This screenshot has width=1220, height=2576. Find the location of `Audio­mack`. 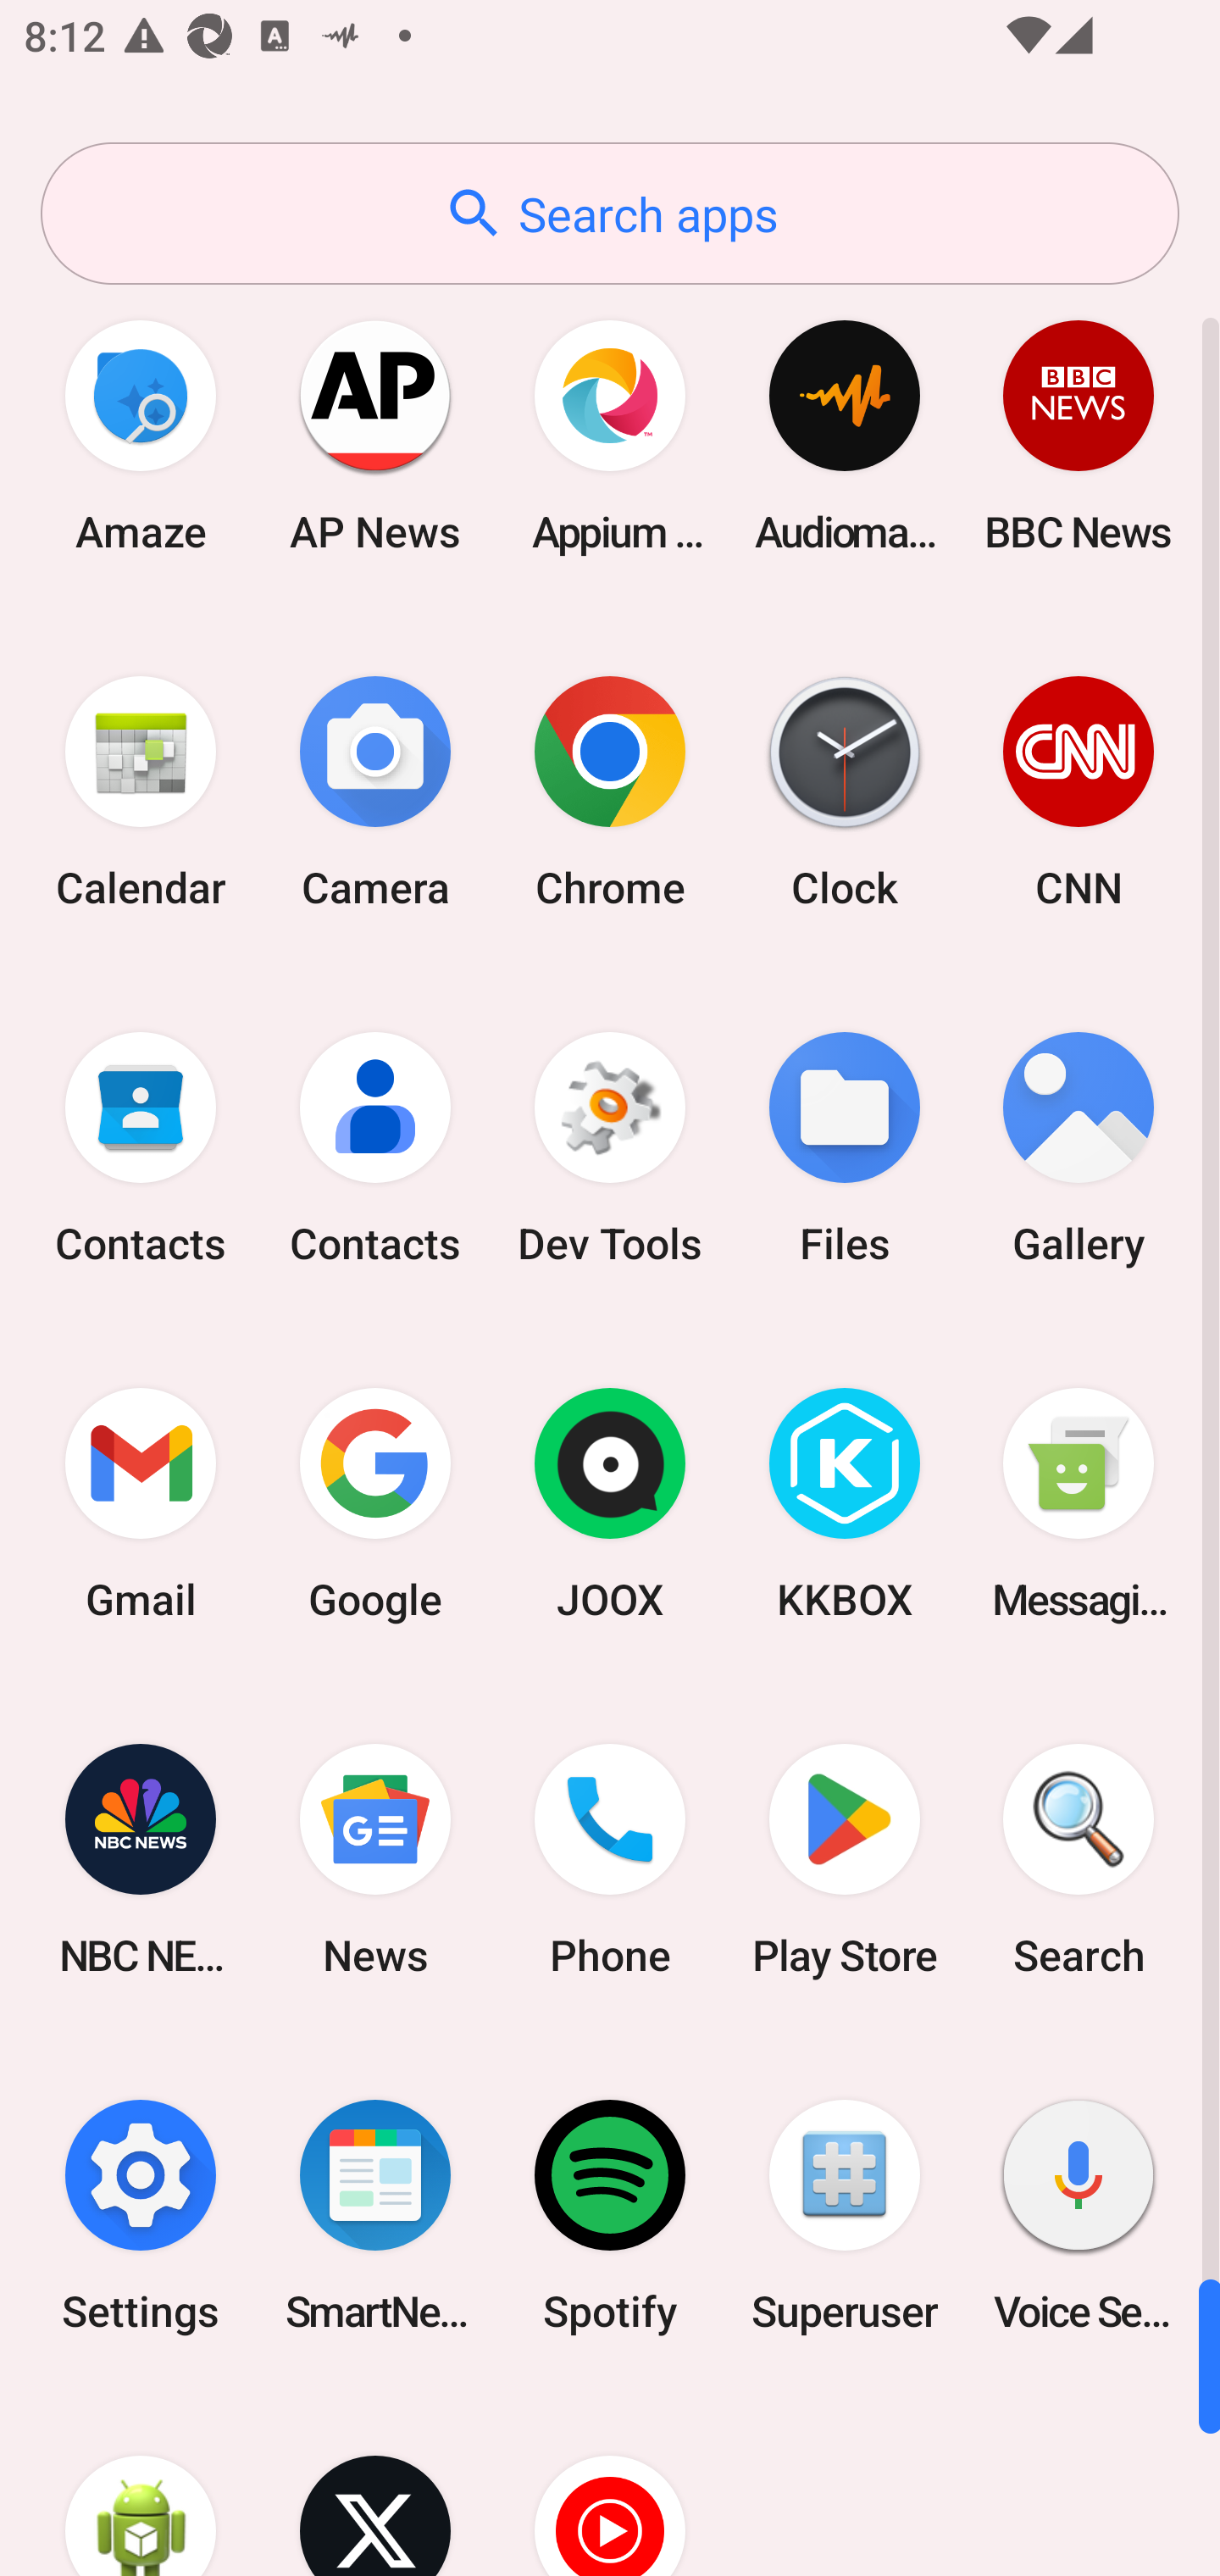

Audio­mack is located at coordinates (844, 436).